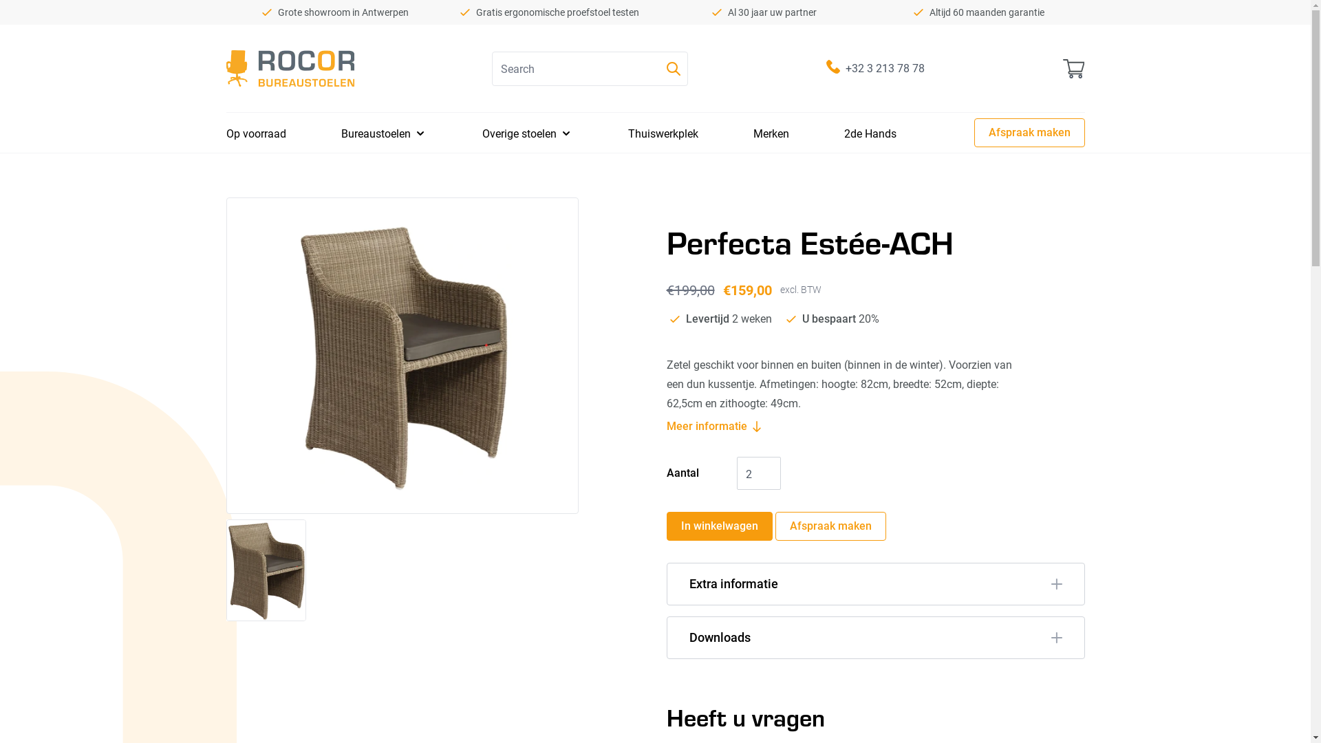 The height and width of the screenshot is (743, 1321). I want to click on Op voorraad, so click(256, 133).